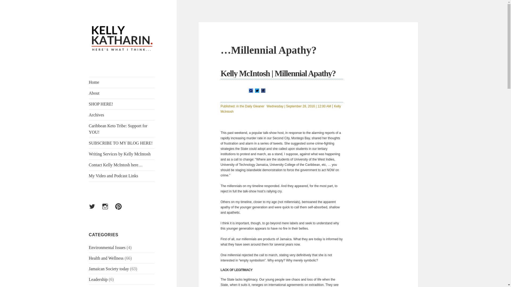 Image resolution: width=511 pixels, height=287 pixels. I want to click on My Video and Podcast Links, so click(122, 176).